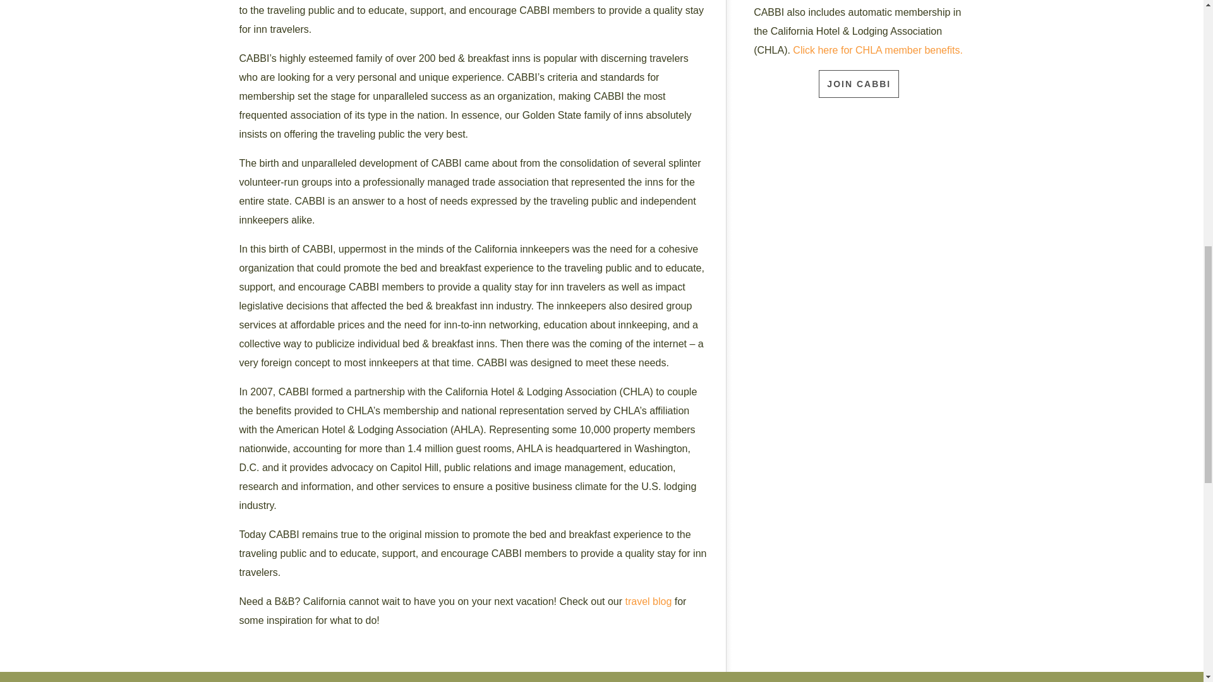 This screenshot has width=1213, height=682. Describe the element at coordinates (648, 601) in the screenshot. I see `travel blog` at that location.